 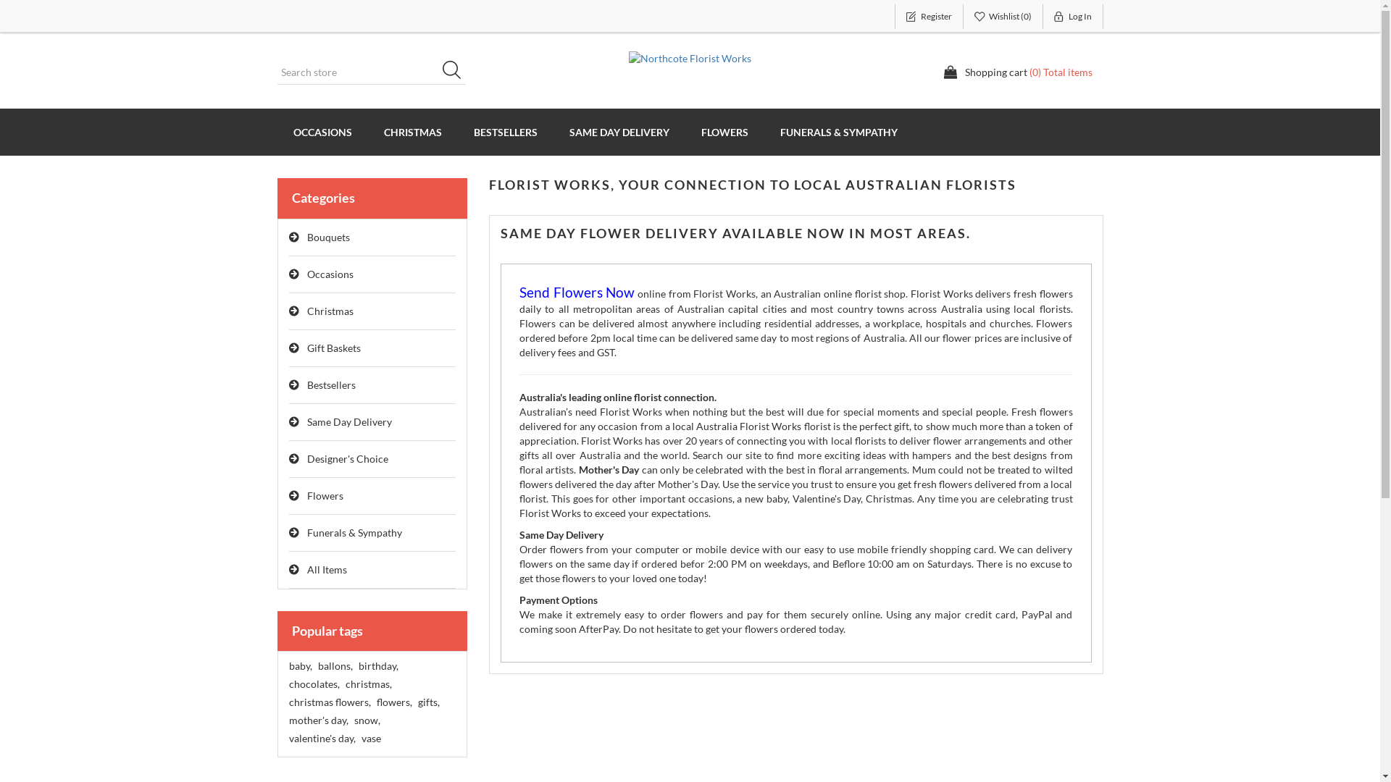 What do you see at coordinates (372, 423) in the screenshot?
I see `Same Day Delivery` at bounding box center [372, 423].